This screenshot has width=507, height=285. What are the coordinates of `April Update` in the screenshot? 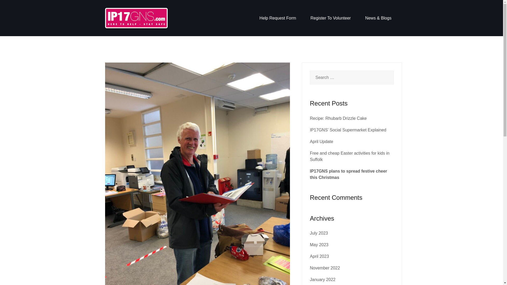 It's located at (321, 141).